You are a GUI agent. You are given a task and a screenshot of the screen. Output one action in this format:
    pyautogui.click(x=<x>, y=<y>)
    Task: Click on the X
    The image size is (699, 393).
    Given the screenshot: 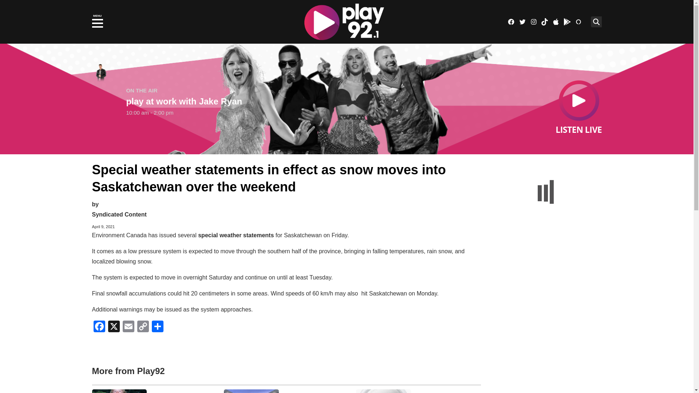 What is the action you would take?
    pyautogui.click(x=114, y=327)
    